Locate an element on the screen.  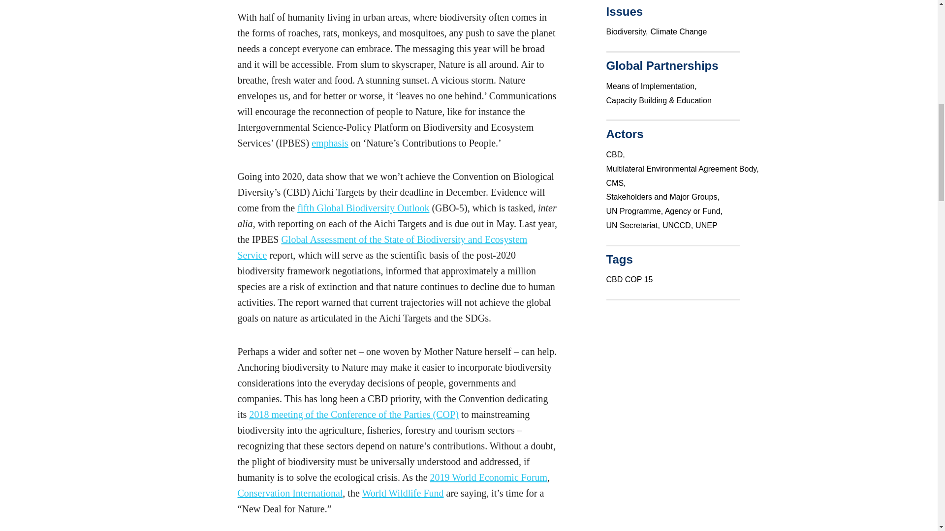
emphasis is located at coordinates (330, 143).